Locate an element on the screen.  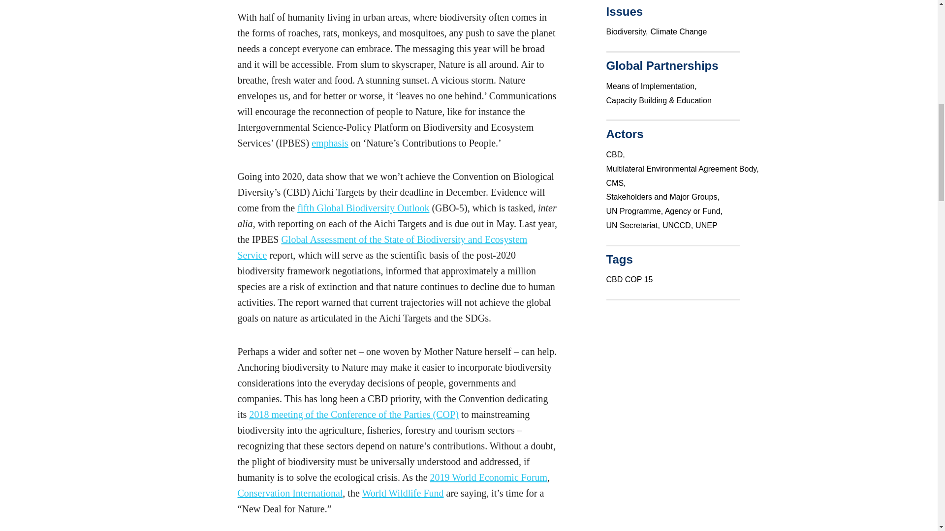
emphasis is located at coordinates (330, 143).